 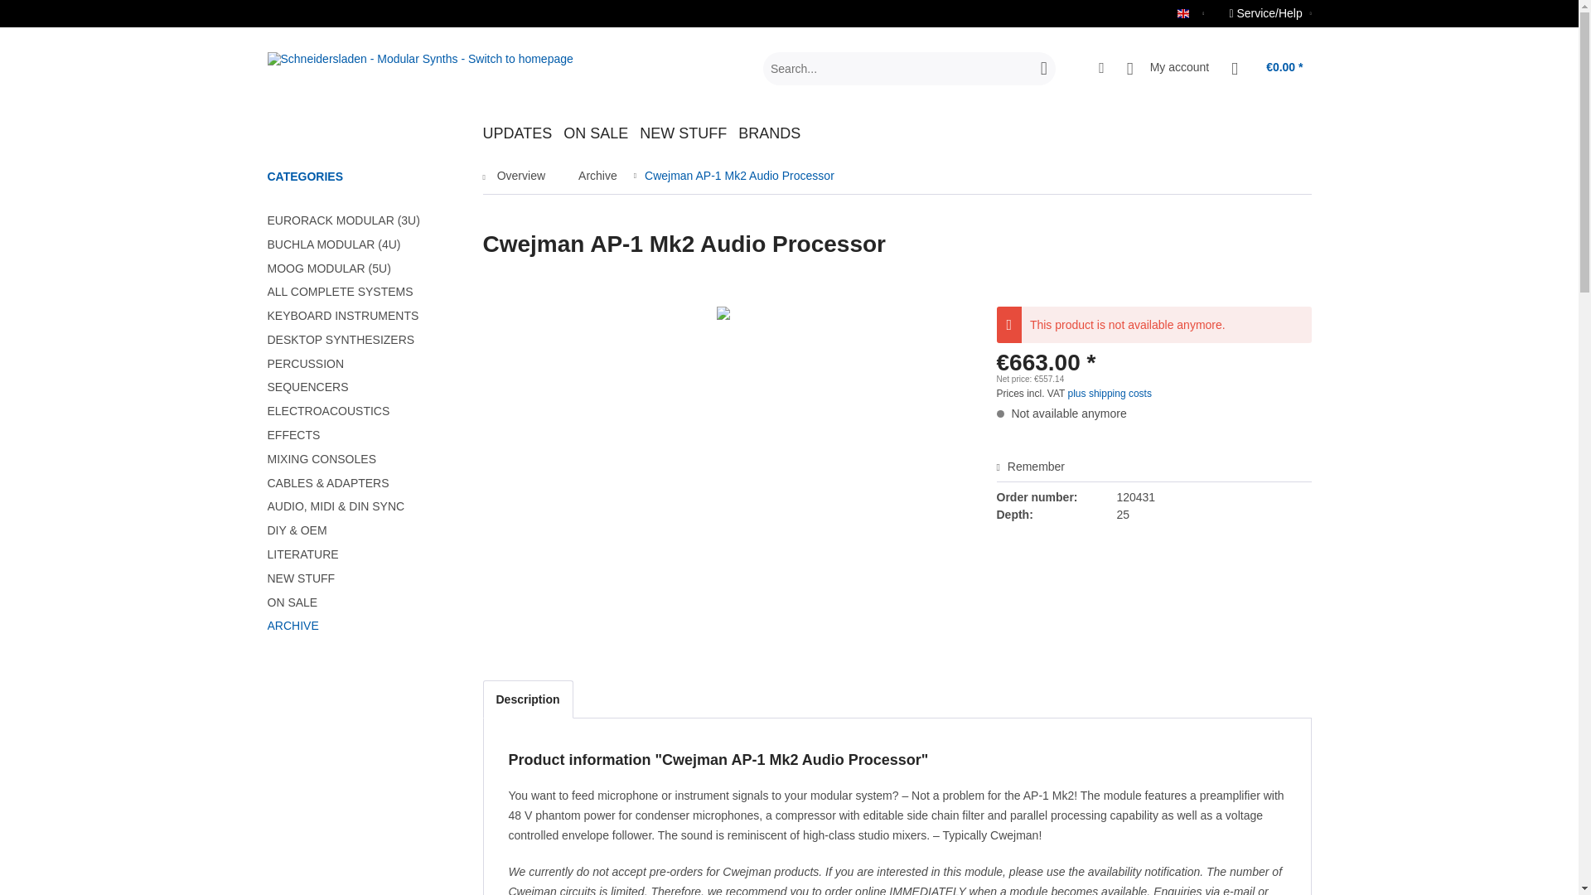 What do you see at coordinates (601, 133) in the screenshot?
I see `ON SALE` at bounding box center [601, 133].